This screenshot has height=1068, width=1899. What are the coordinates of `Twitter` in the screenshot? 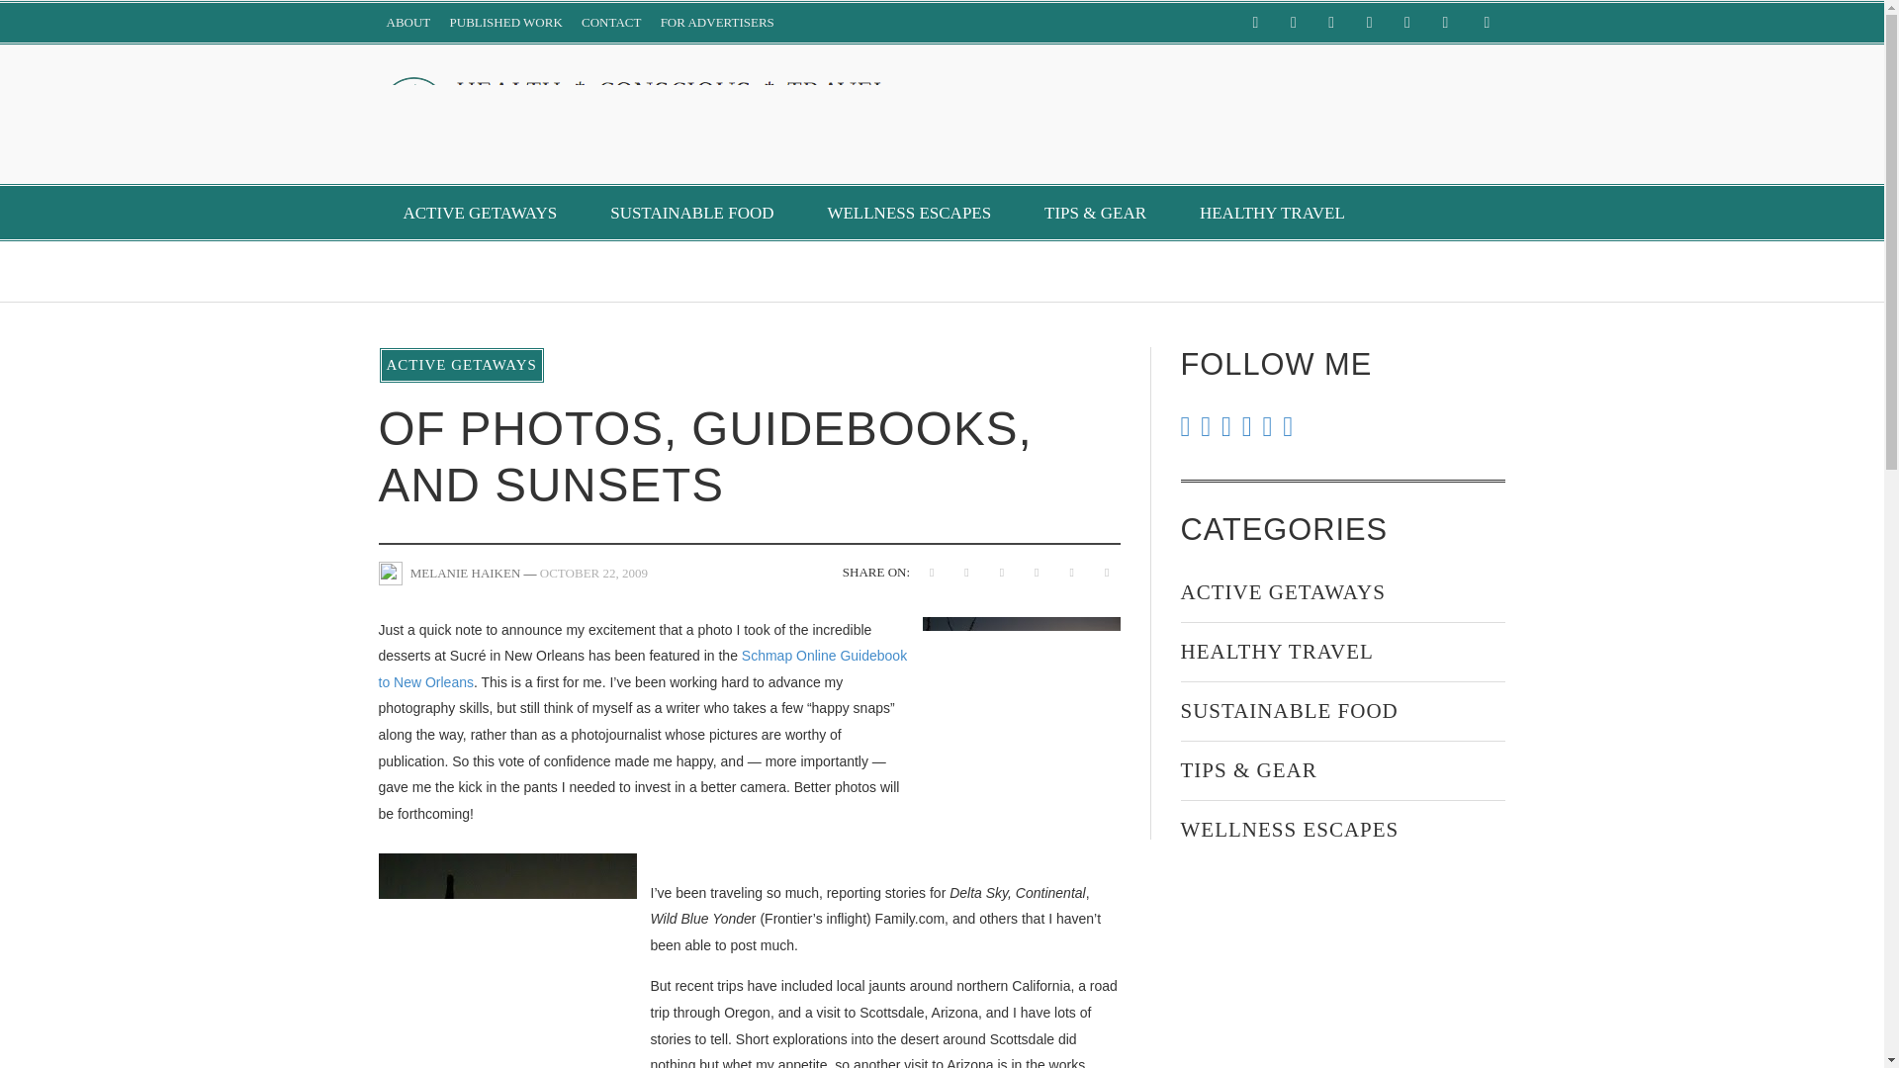 It's located at (1444, 23).